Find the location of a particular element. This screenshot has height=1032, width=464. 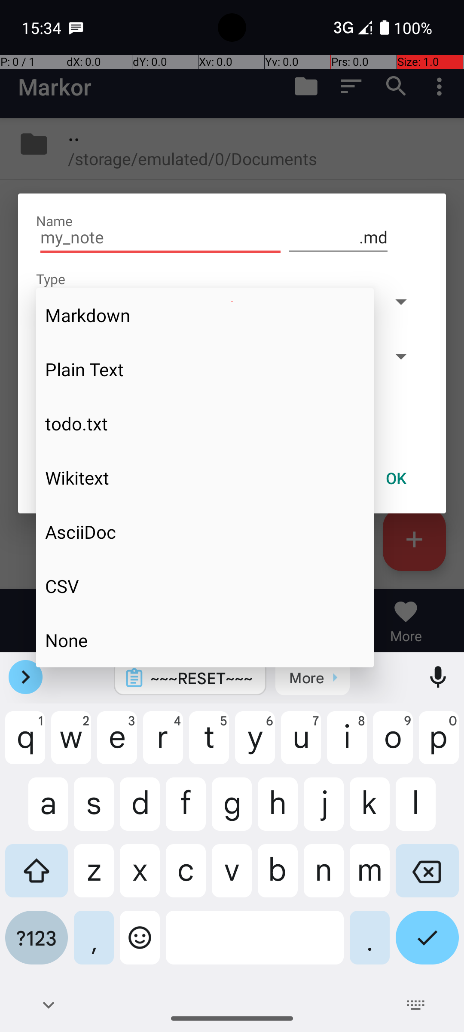

Wikitext is located at coordinates (205, 478).